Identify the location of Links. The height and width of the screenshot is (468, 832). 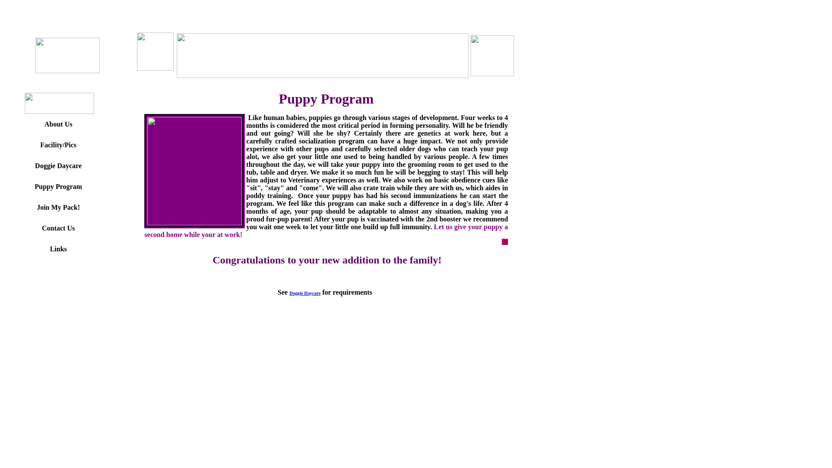
(455, 327).